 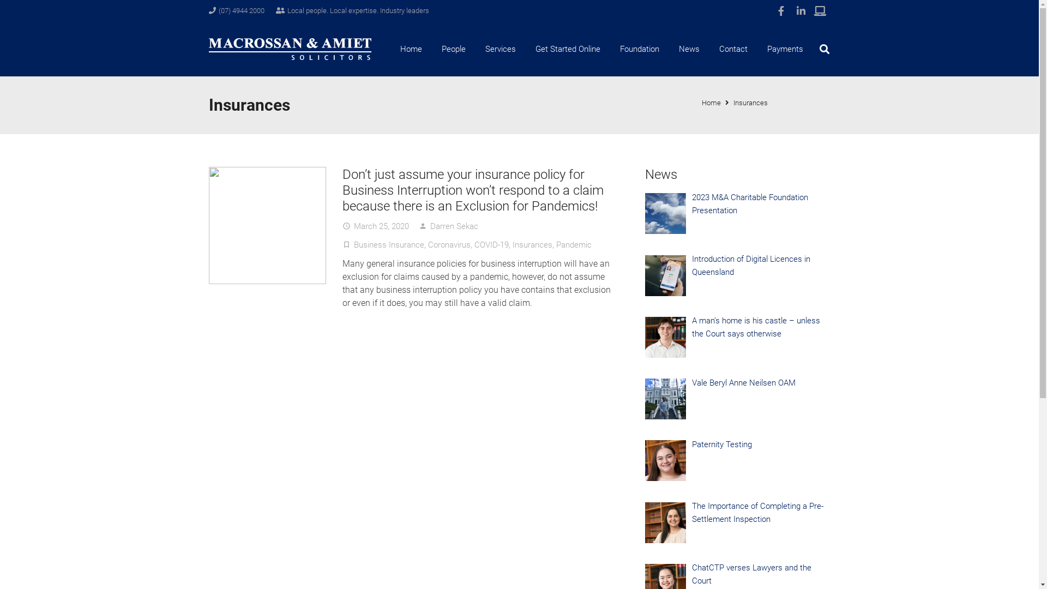 I want to click on Coronavirus, so click(x=449, y=245).